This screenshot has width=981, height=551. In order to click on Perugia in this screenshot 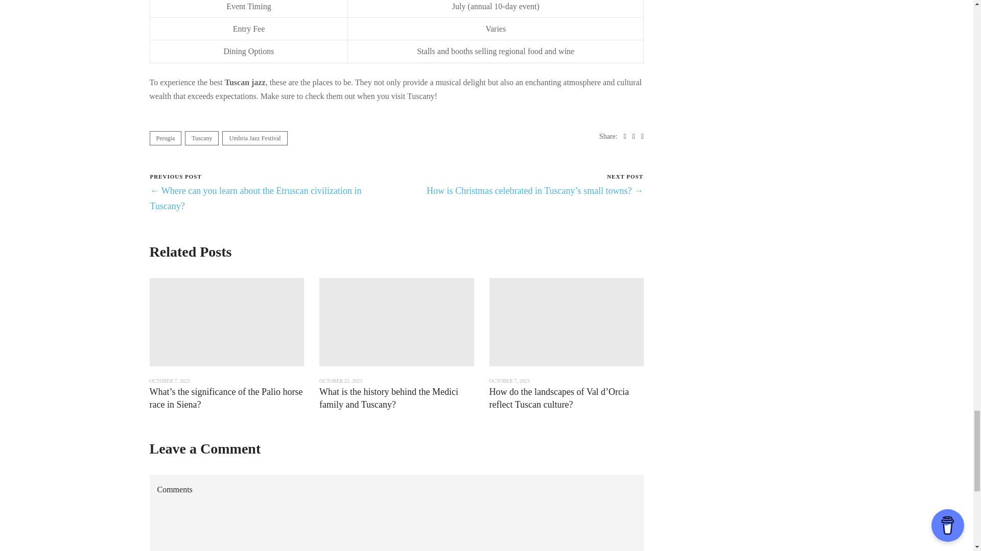, I will do `click(165, 138)`.